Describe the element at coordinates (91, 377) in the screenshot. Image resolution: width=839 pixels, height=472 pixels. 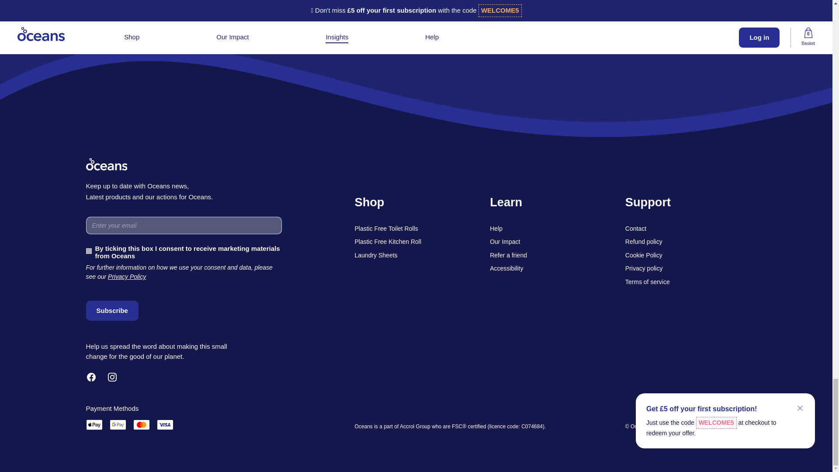
I see `Facebook` at that location.